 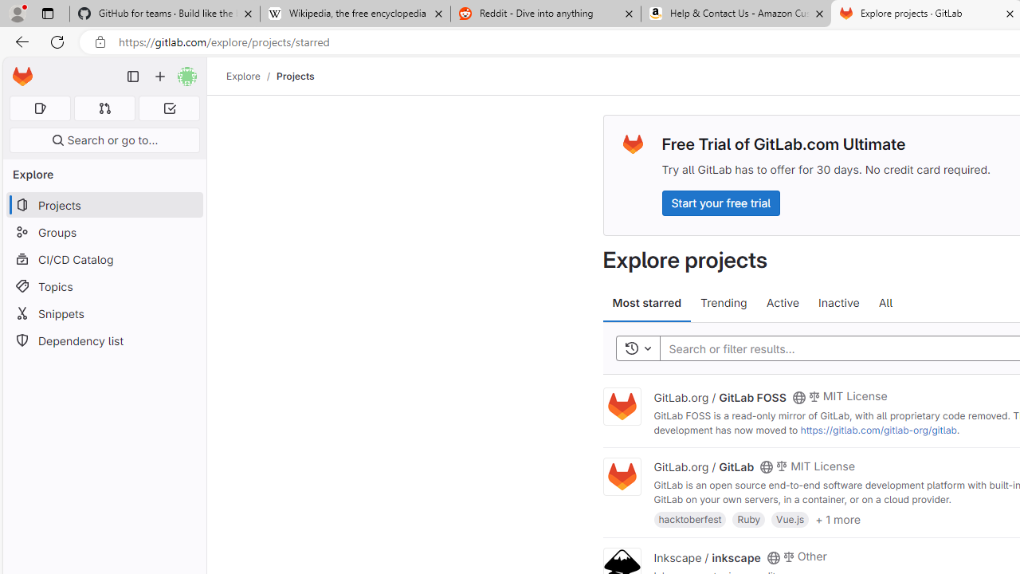 I want to click on GitLab.org / GitLab, so click(x=704, y=466).